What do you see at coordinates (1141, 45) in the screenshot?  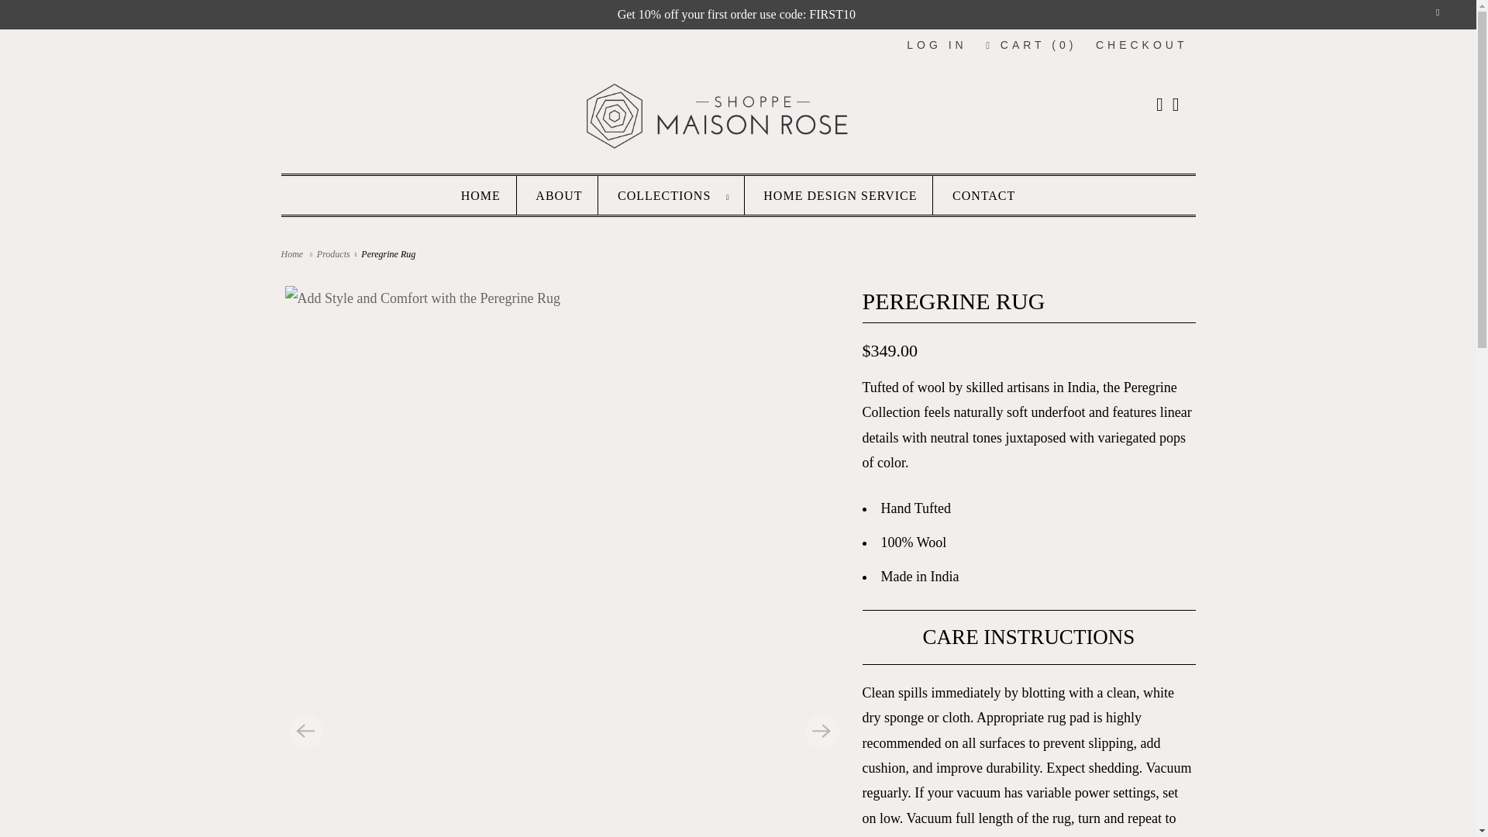 I see `CHECKOUT` at bounding box center [1141, 45].